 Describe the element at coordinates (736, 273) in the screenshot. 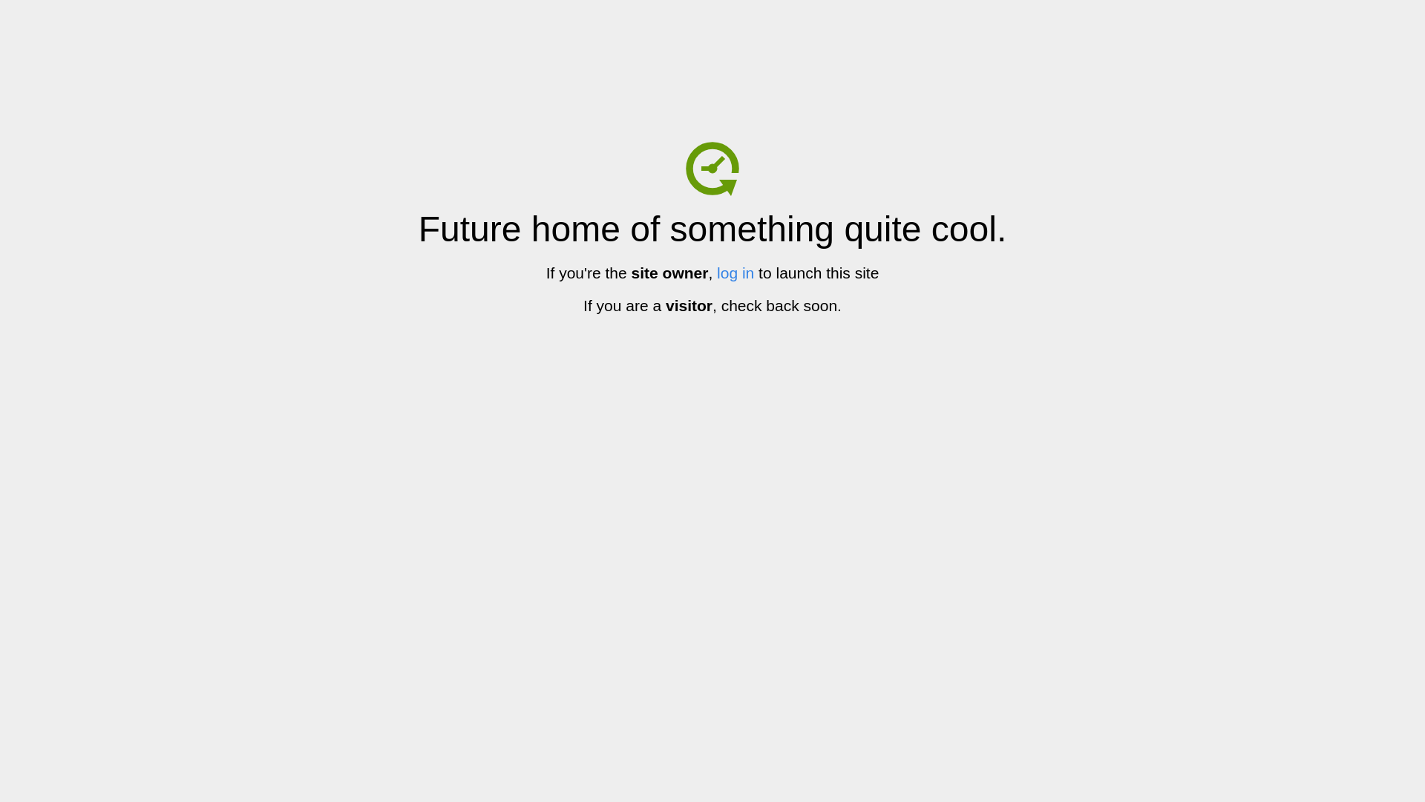

I see `log in` at that location.